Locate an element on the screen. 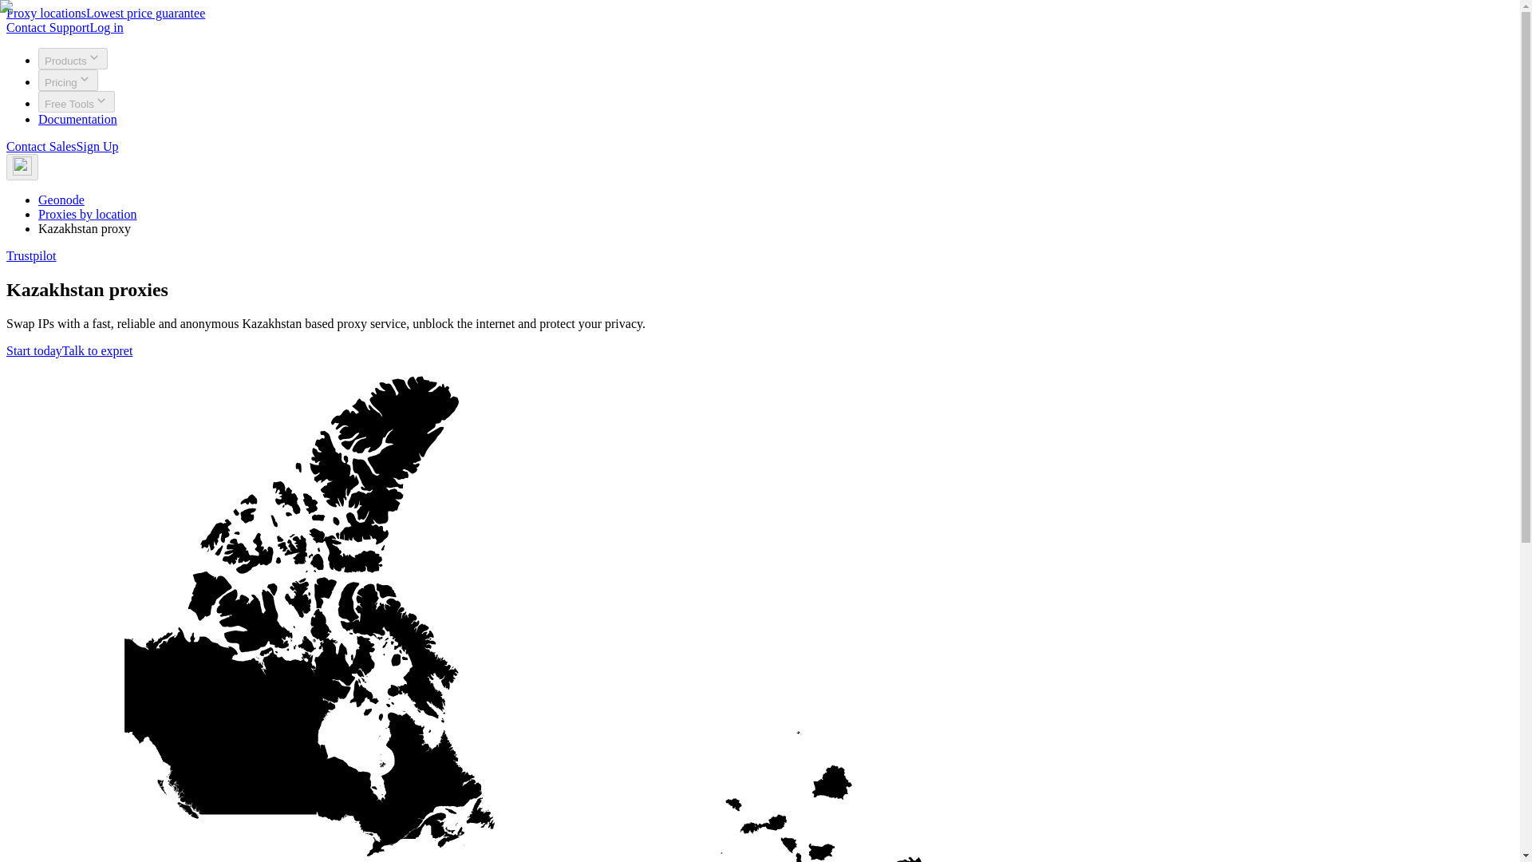  Documentation is located at coordinates (78, 119).